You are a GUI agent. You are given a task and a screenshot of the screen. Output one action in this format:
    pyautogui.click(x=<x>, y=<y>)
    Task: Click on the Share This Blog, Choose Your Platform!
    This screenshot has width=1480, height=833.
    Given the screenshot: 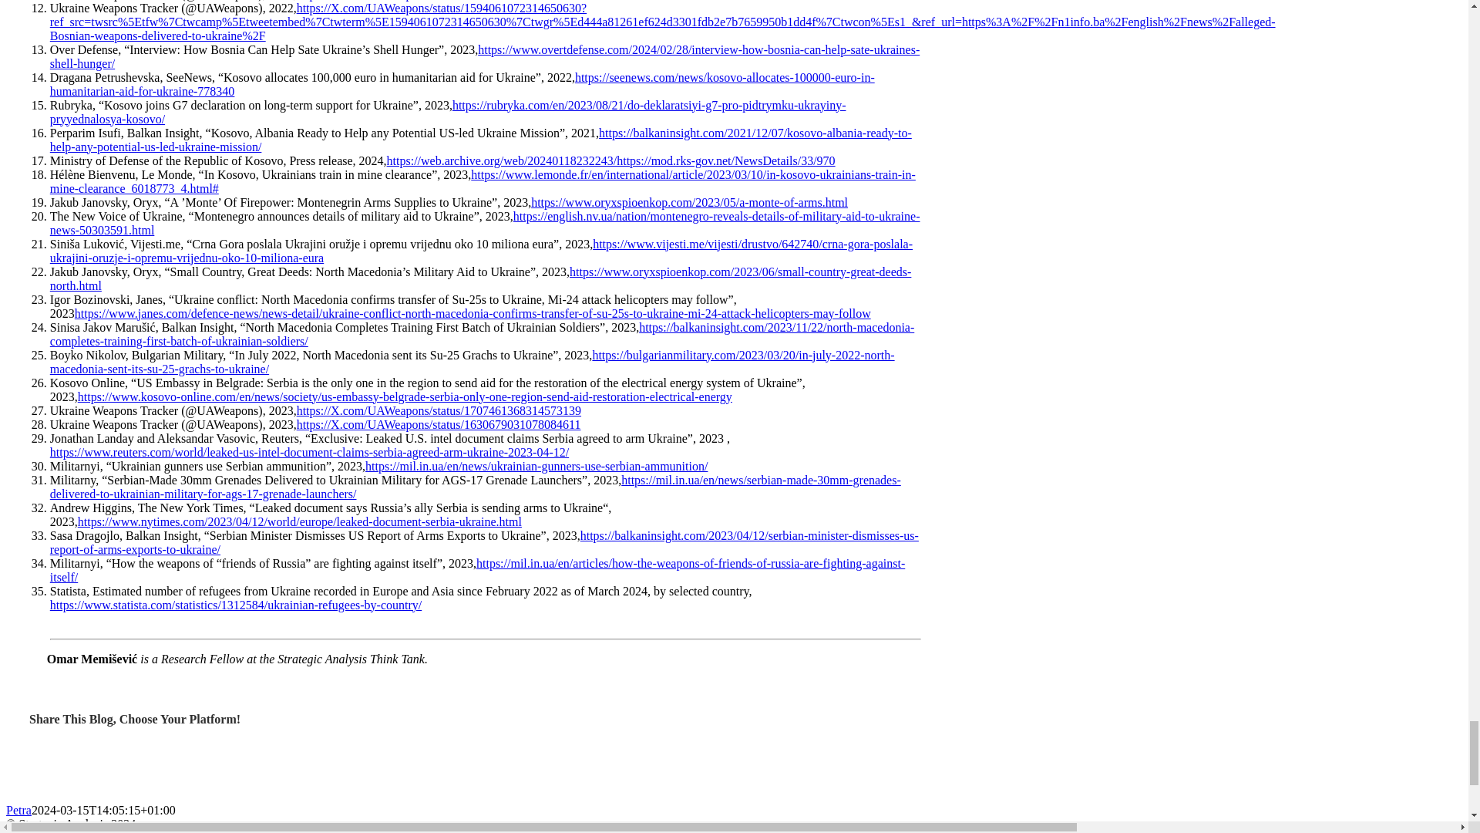 What is the action you would take?
    pyautogui.click(x=734, y=758)
    